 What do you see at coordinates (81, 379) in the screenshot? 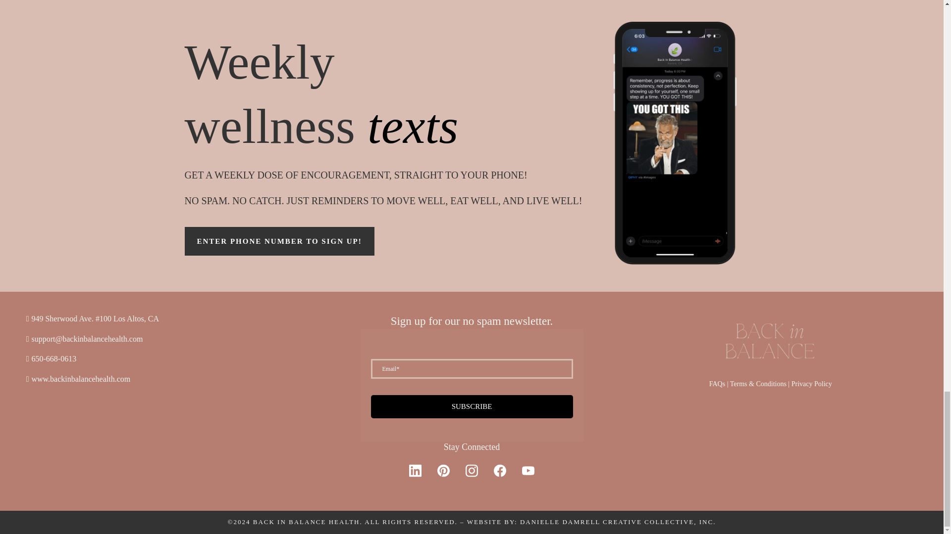
I see `www.backinbalancehealth.com` at bounding box center [81, 379].